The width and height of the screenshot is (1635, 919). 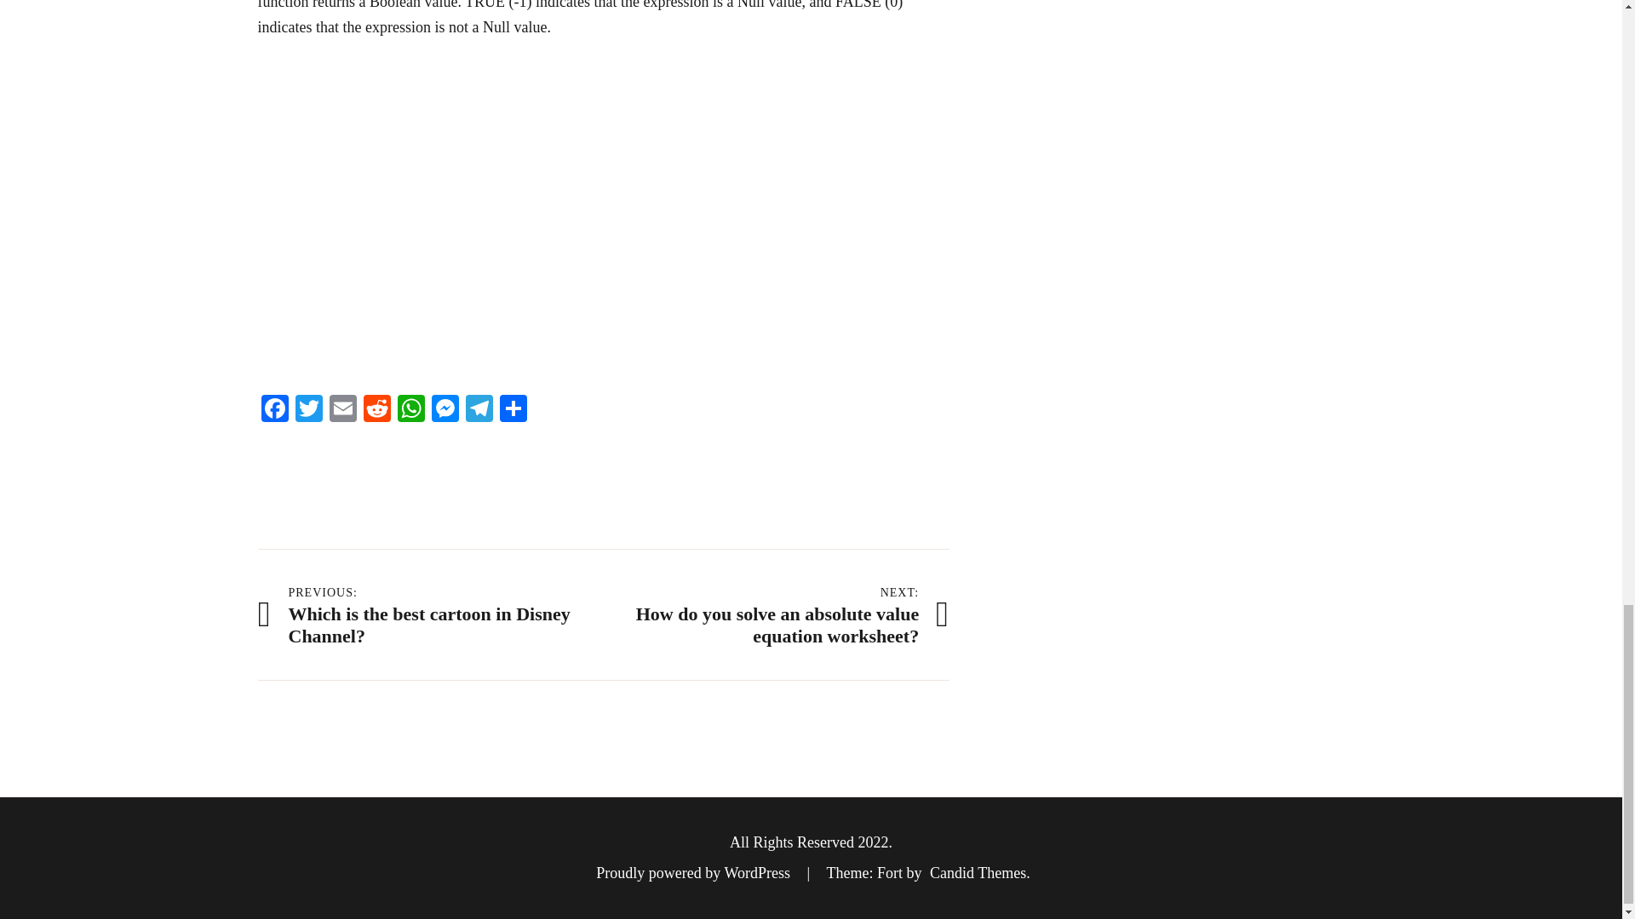 I want to click on Telegram, so click(x=478, y=410).